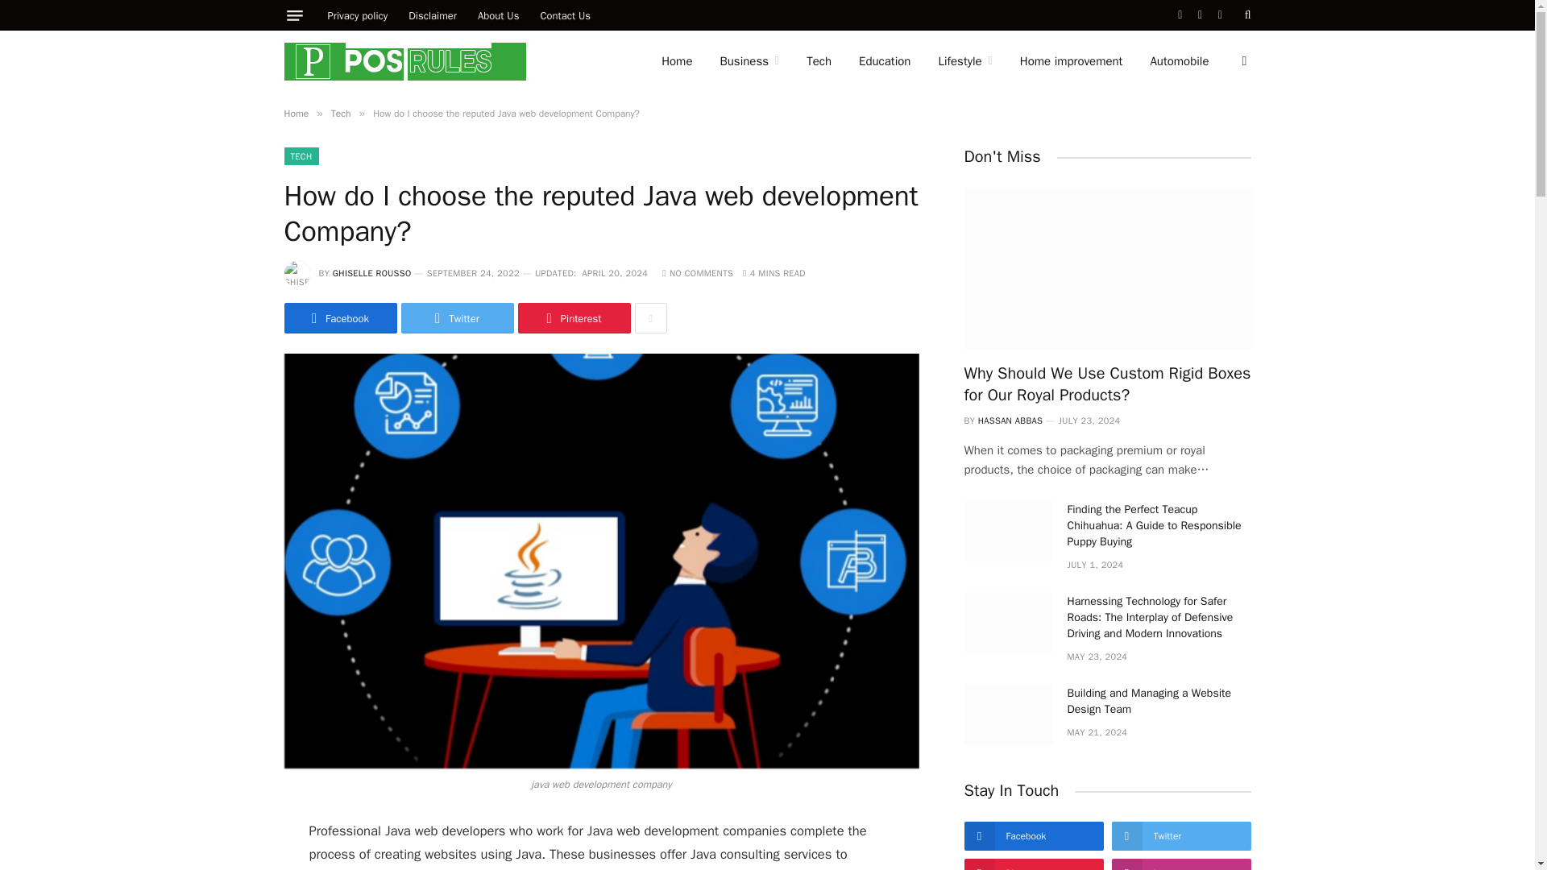 The width and height of the screenshot is (1547, 870). I want to click on Privacy policy, so click(358, 14).